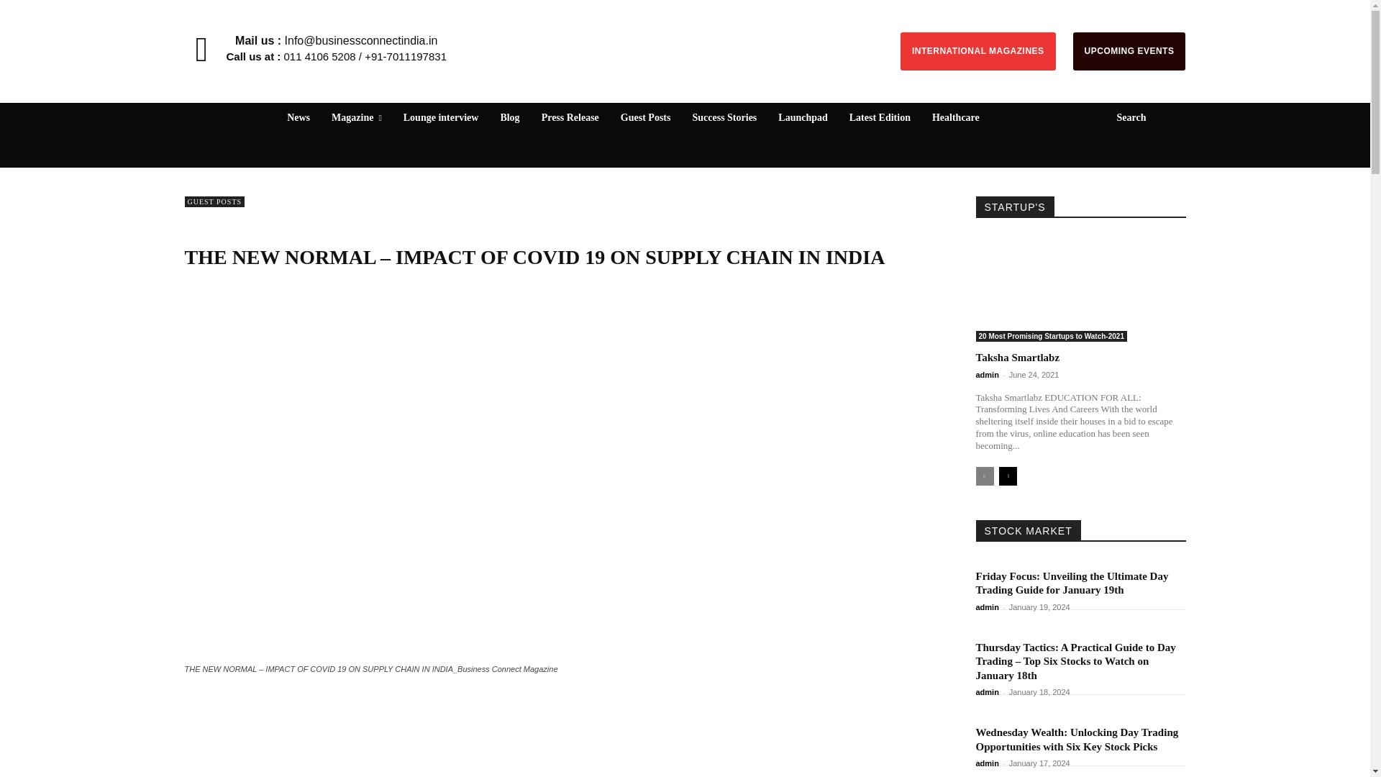 Image resolution: width=1381 pixels, height=777 pixels. Describe the element at coordinates (978, 52) in the screenshot. I see `international magazines` at that location.